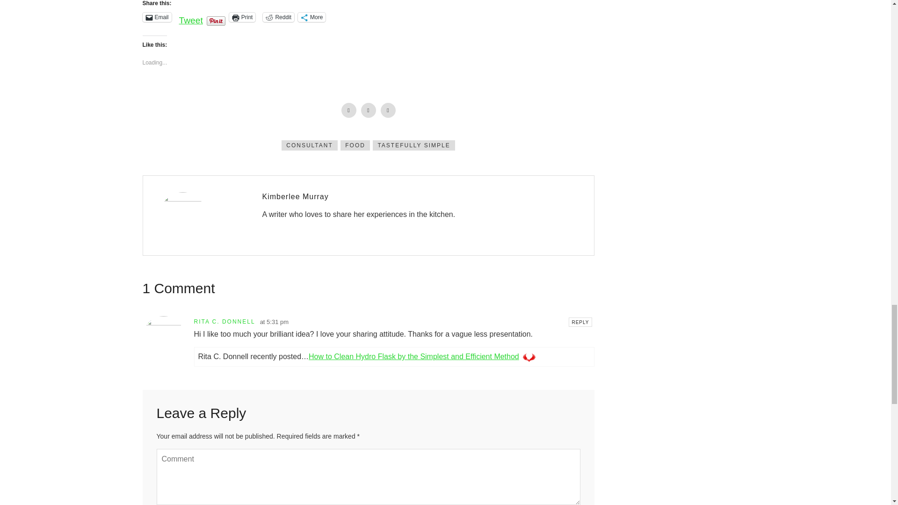 The width and height of the screenshot is (898, 505). I want to click on Click to email a link to a friend, so click(156, 17).